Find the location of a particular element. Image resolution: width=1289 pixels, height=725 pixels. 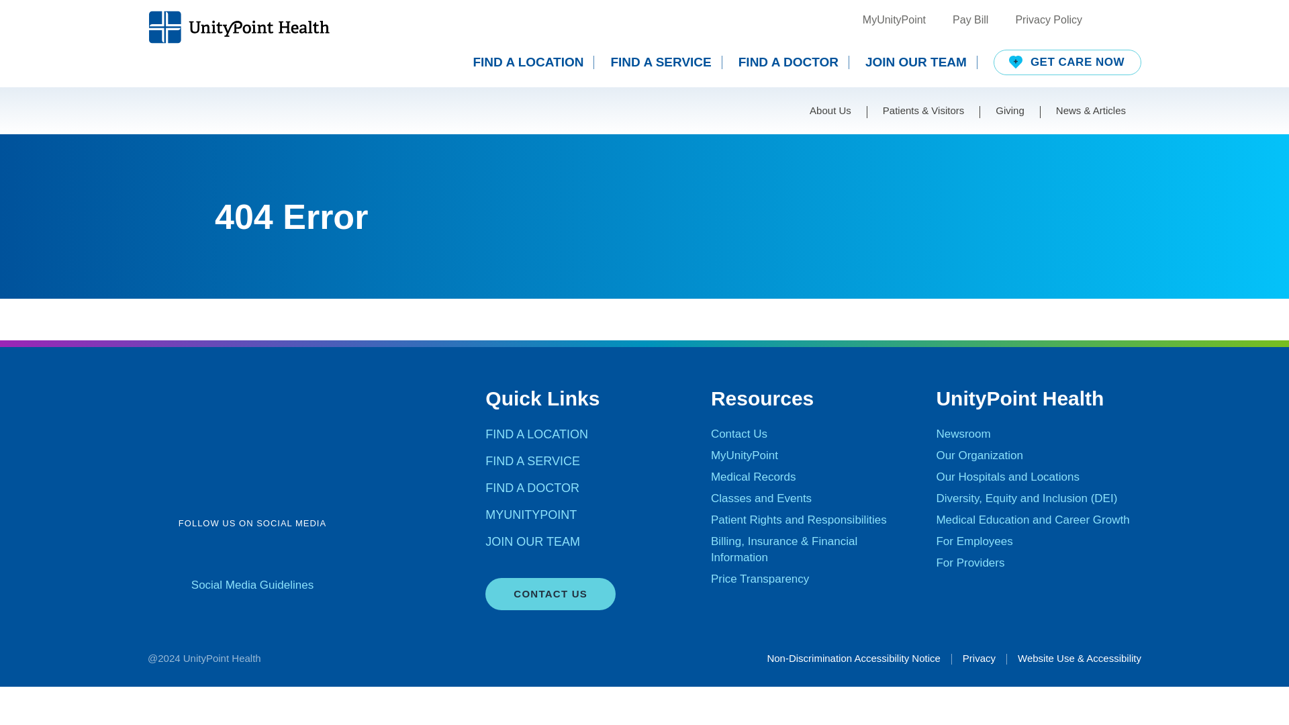

Pinterest is located at coordinates (339, 554).